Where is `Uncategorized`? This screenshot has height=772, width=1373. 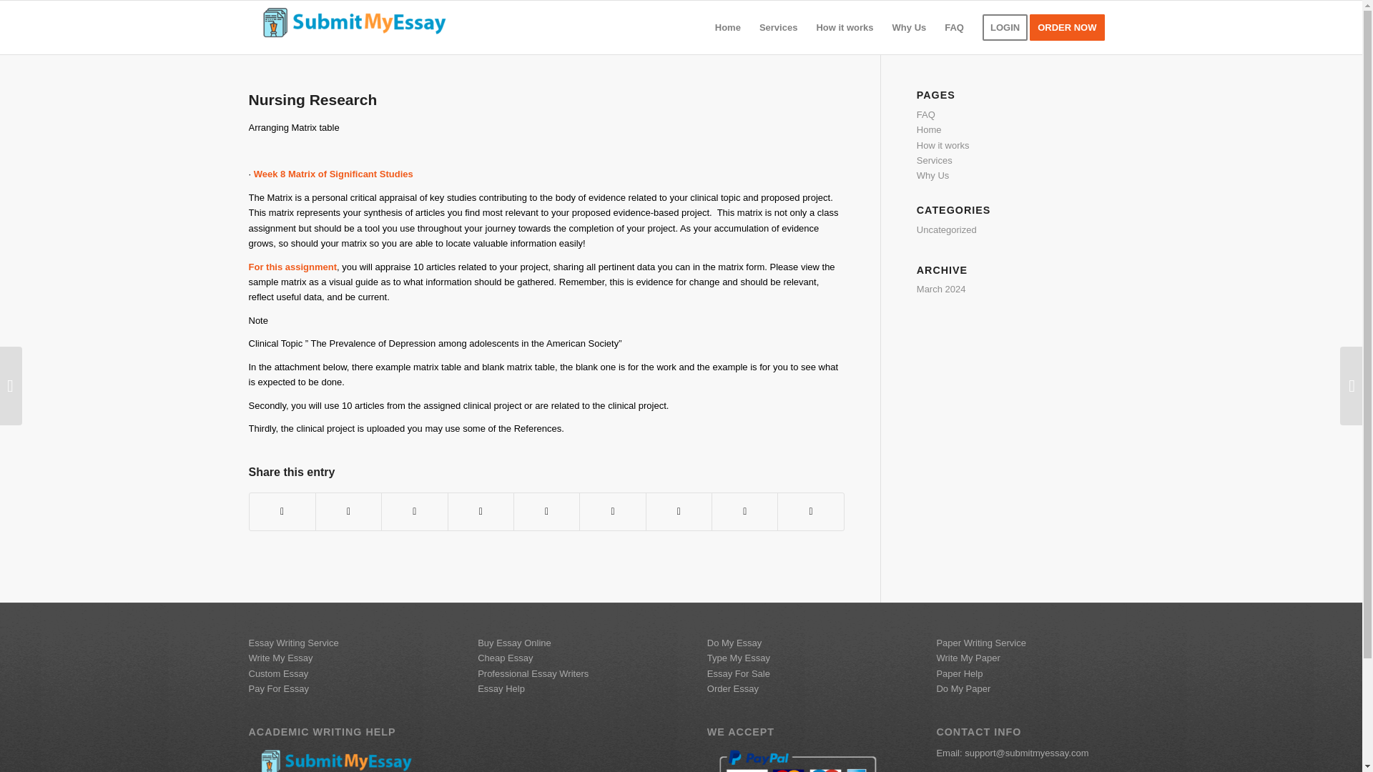
Uncategorized is located at coordinates (947, 230).